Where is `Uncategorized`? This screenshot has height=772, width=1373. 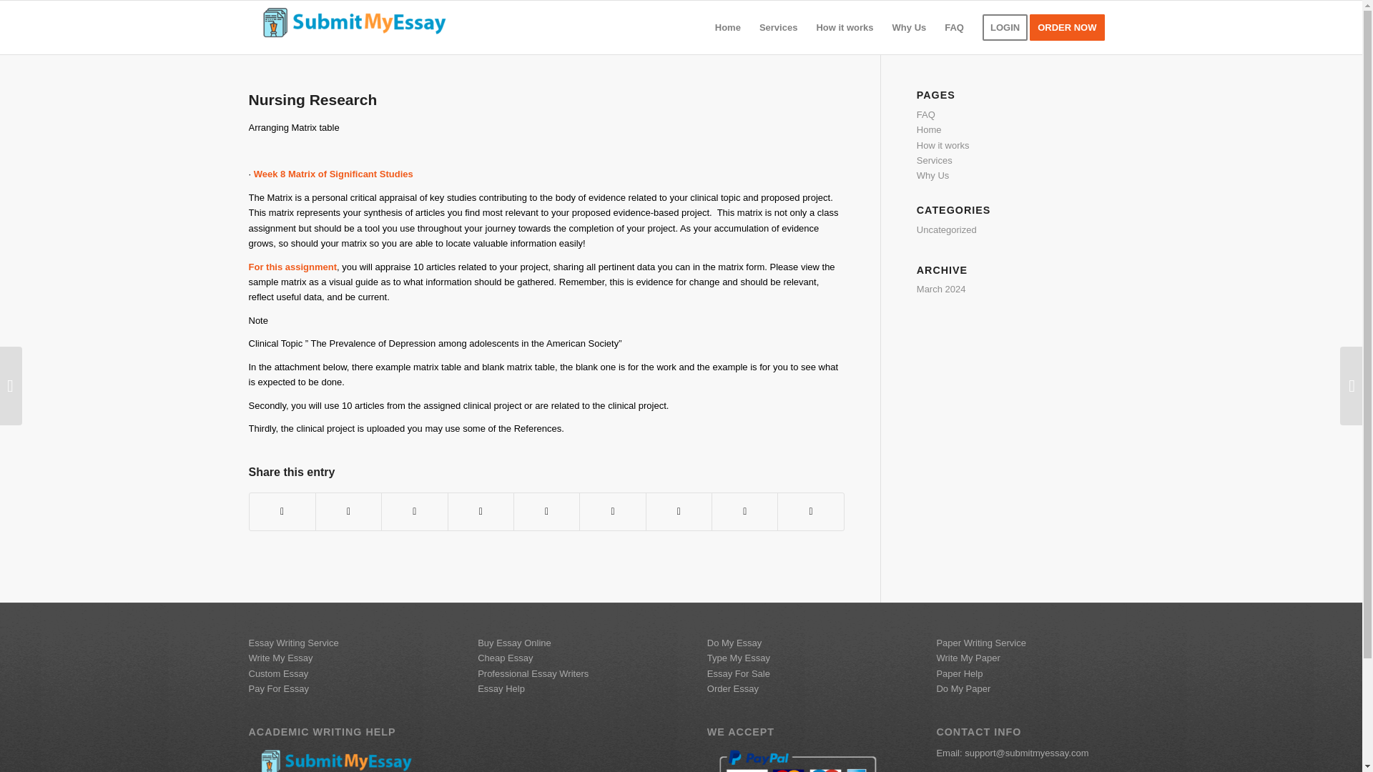
Uncategorized is located at coordinates (947, 230).